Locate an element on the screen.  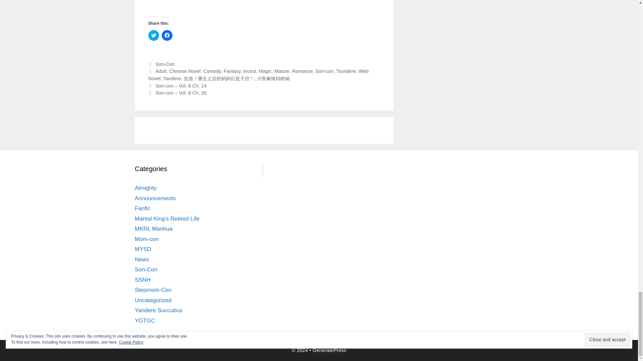
Comedy is located at coordinates (212, 71).